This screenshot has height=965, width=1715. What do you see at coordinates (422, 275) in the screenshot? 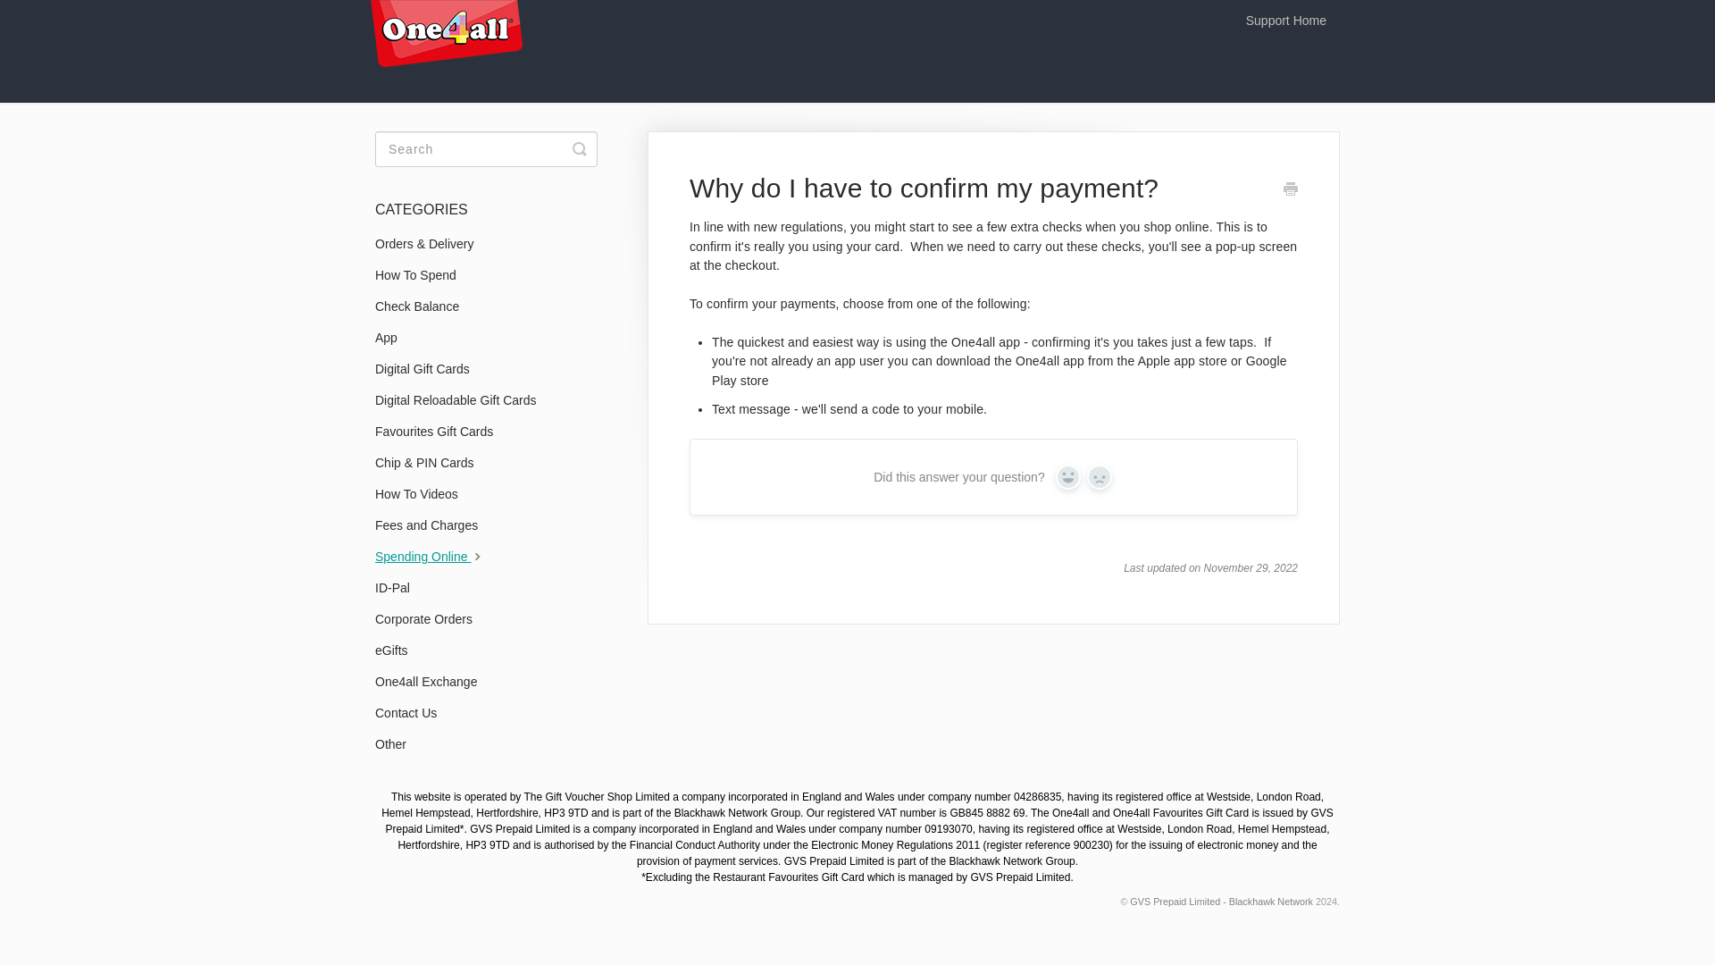
I see `How To Spend` at bounding box center [422, 275].